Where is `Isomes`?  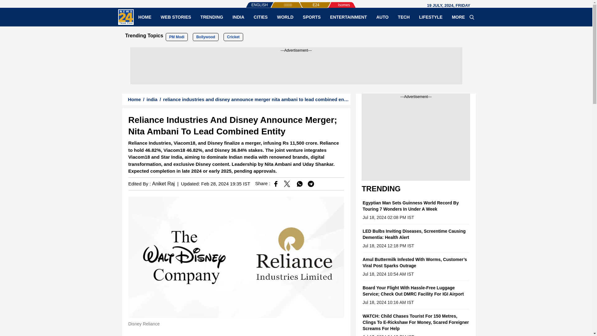
Isomes is located at coordinates (334, 2).